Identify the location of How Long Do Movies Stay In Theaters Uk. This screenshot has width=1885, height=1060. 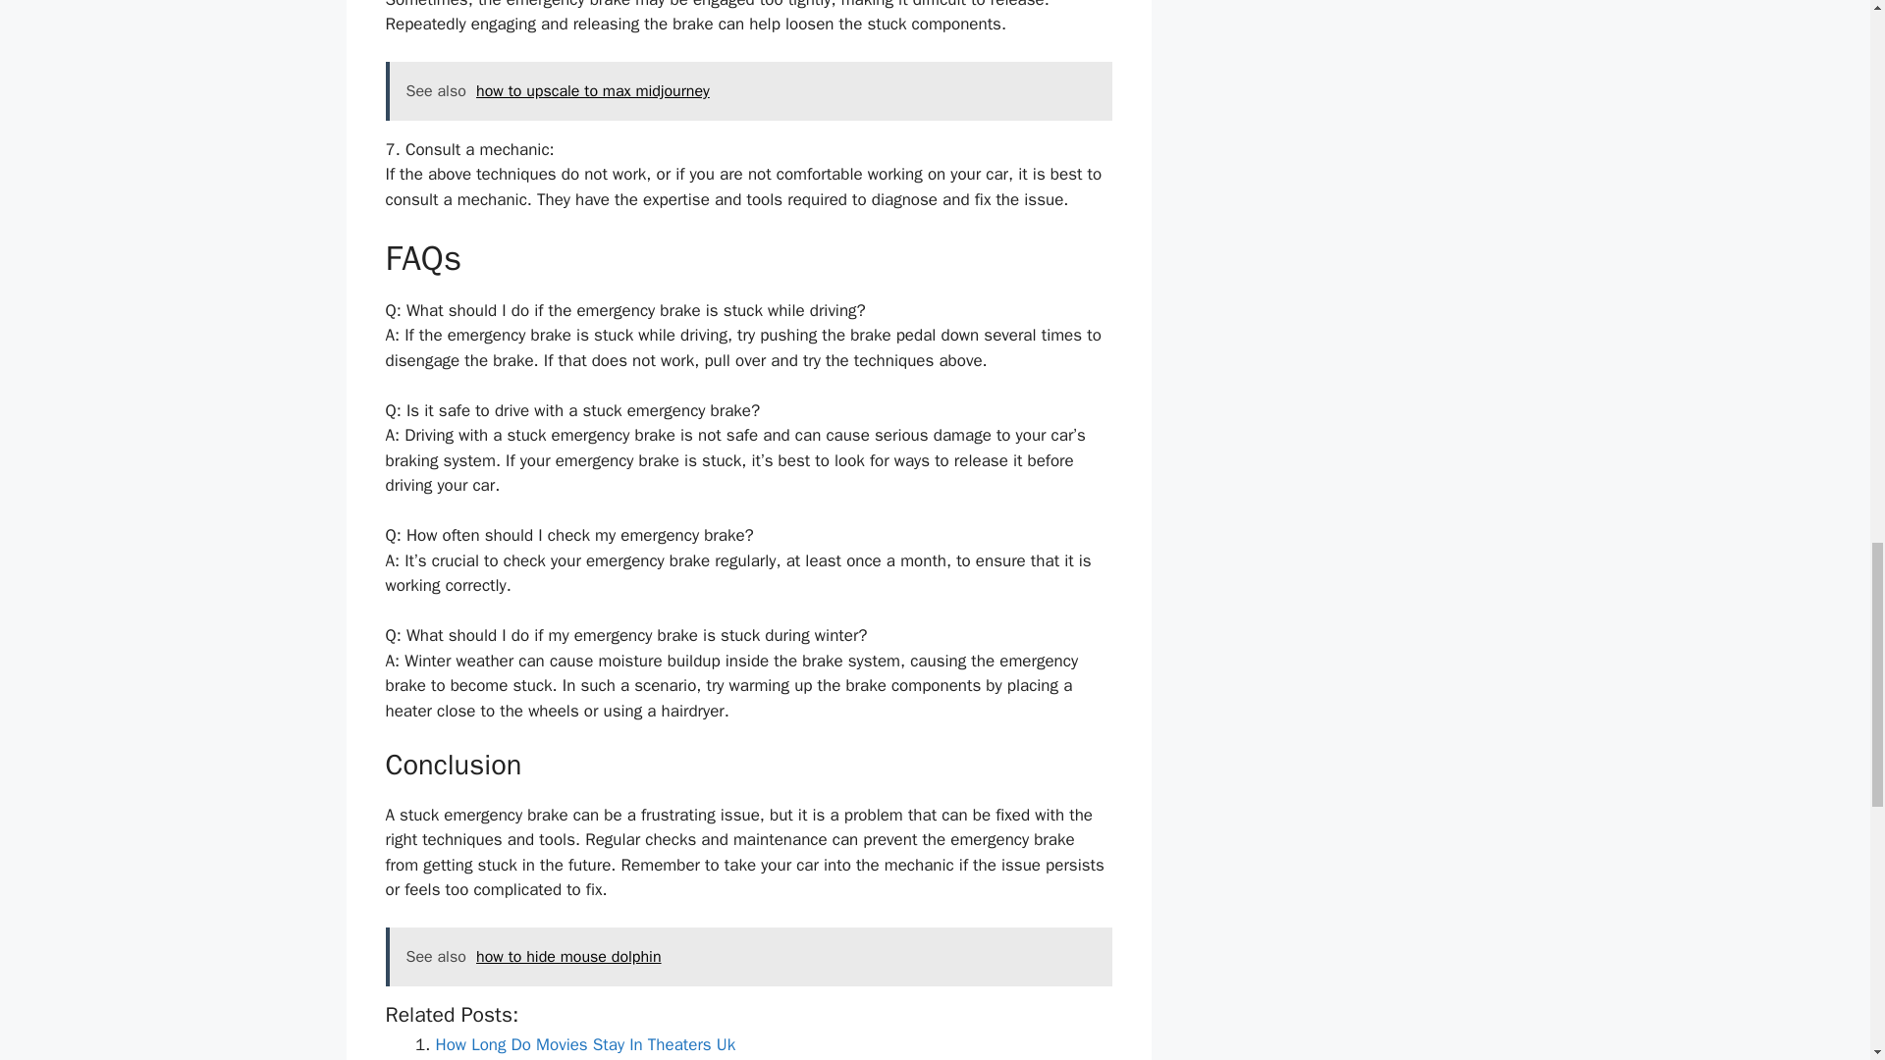
(585, 1044).